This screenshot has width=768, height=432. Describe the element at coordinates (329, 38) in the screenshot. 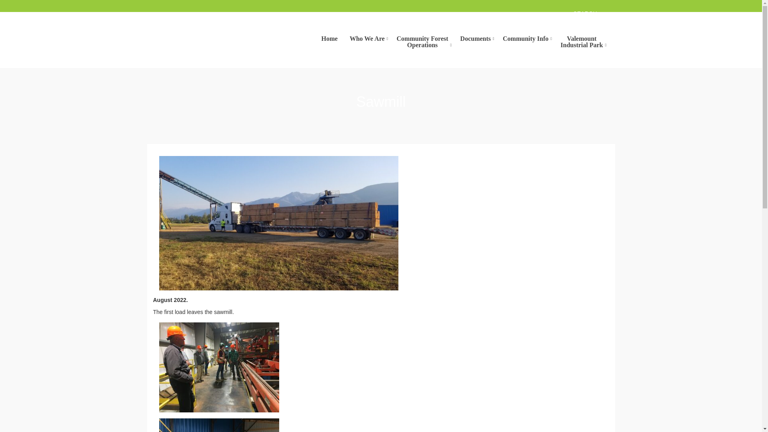

I see `Documents` at that location.